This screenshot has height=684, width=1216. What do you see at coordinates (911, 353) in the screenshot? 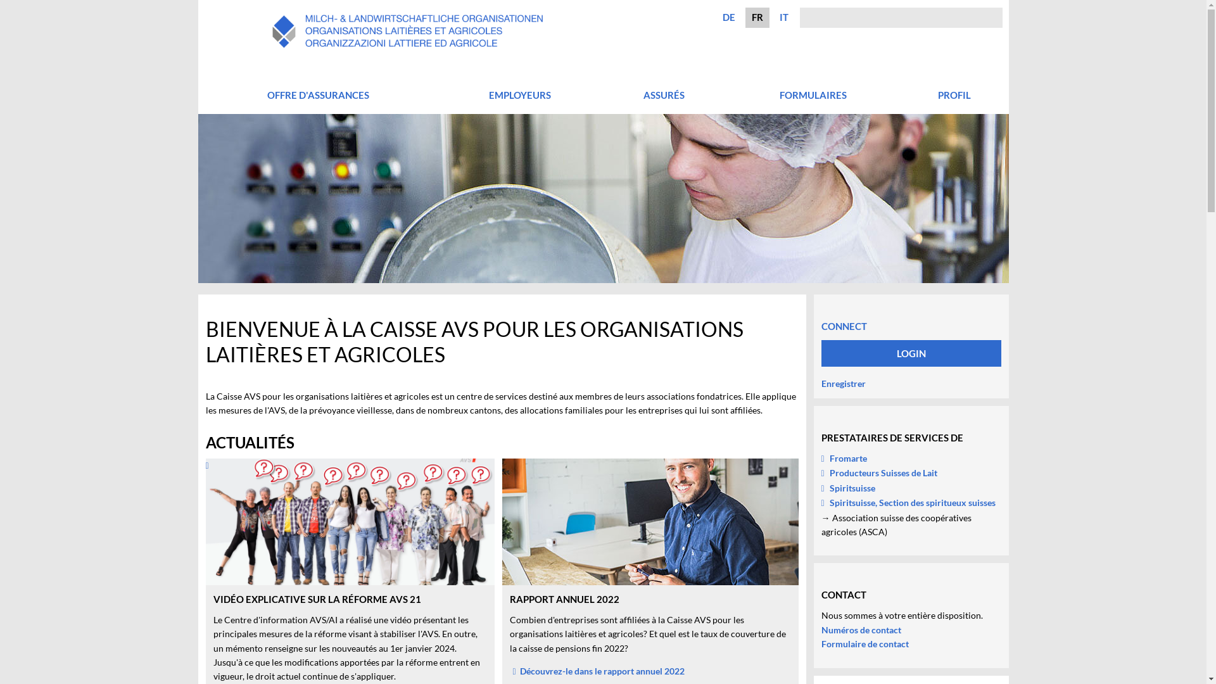
I see `LOGIN` at bounding box center [911, 353].